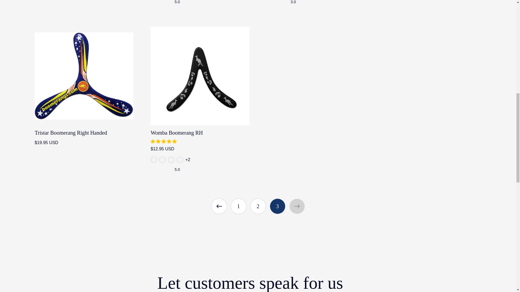  I want to click on Yellow, so click(171, 160).